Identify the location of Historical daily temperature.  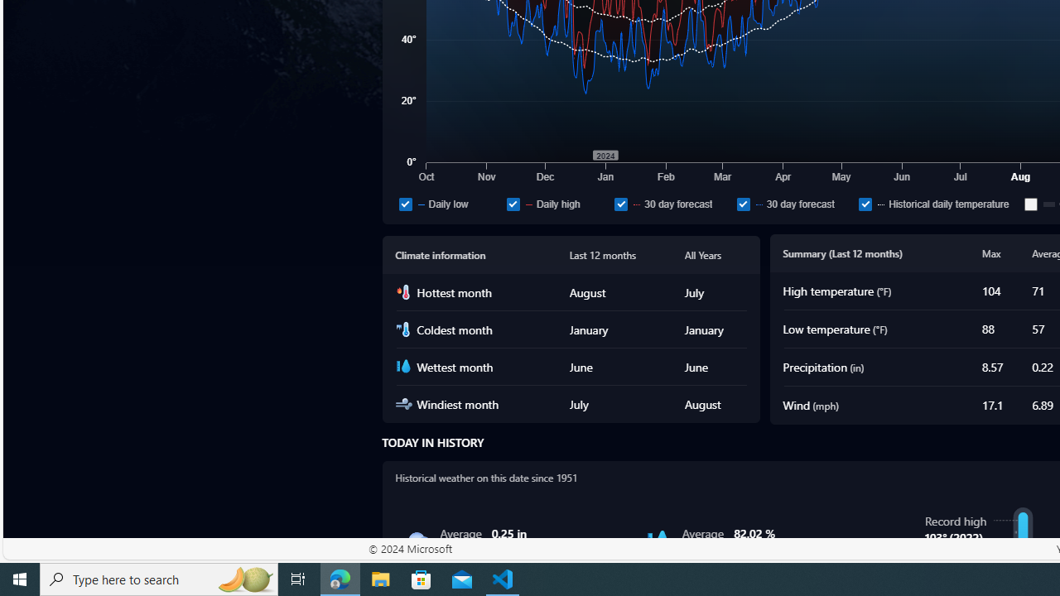
(865, 204).